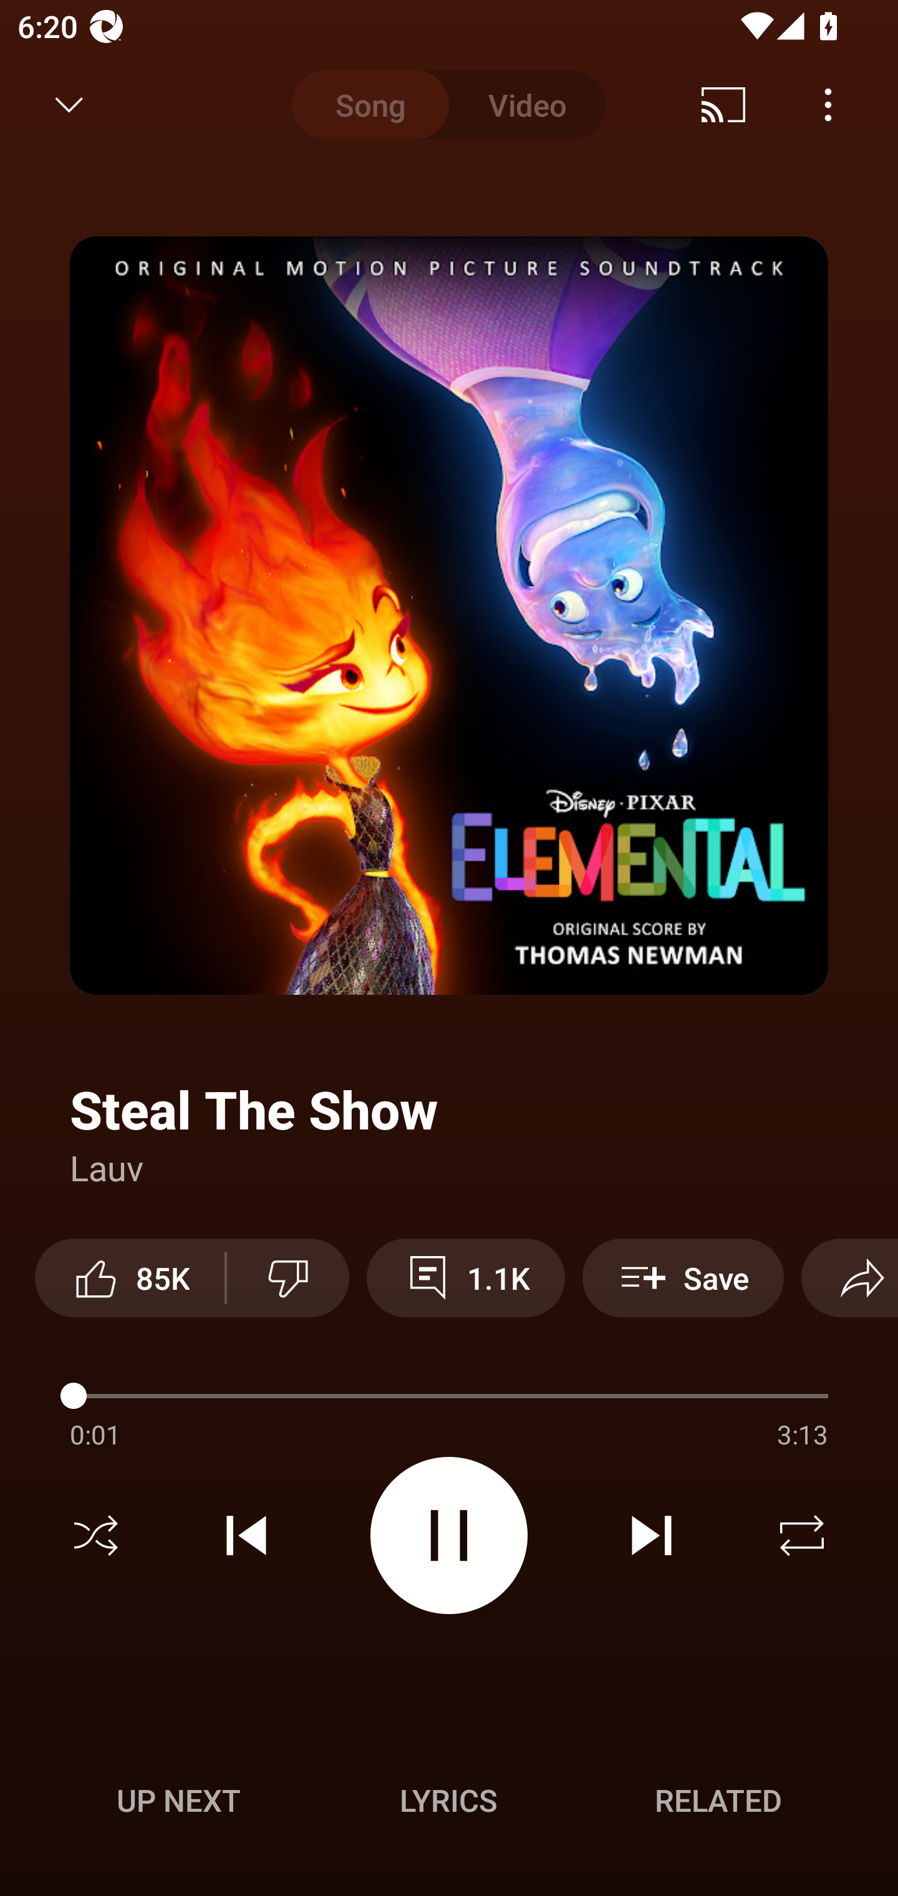 Image resolution: width=898 pixels, height=1896 pixels. Describe the element at coordinates (246, 1536) in the screenshot. I see `Previous track` at that location.